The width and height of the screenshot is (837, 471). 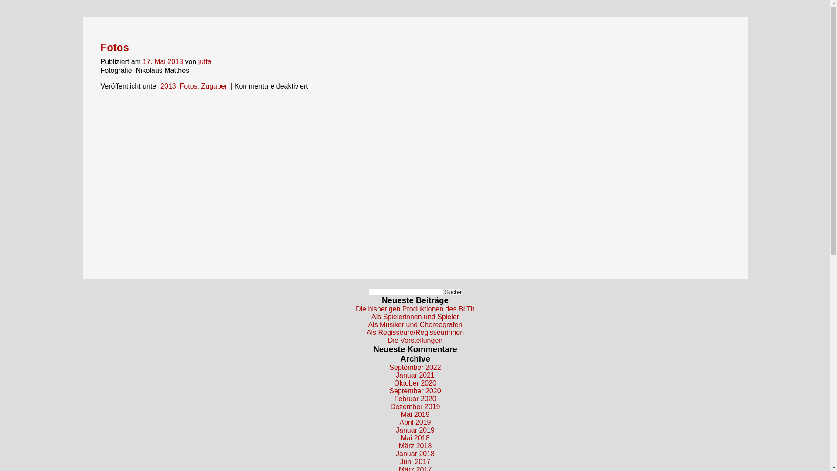 What do you see at coordinates (415, 399) in the screenshot?
I see `Februar 2020` at bounding box center [415, 399].